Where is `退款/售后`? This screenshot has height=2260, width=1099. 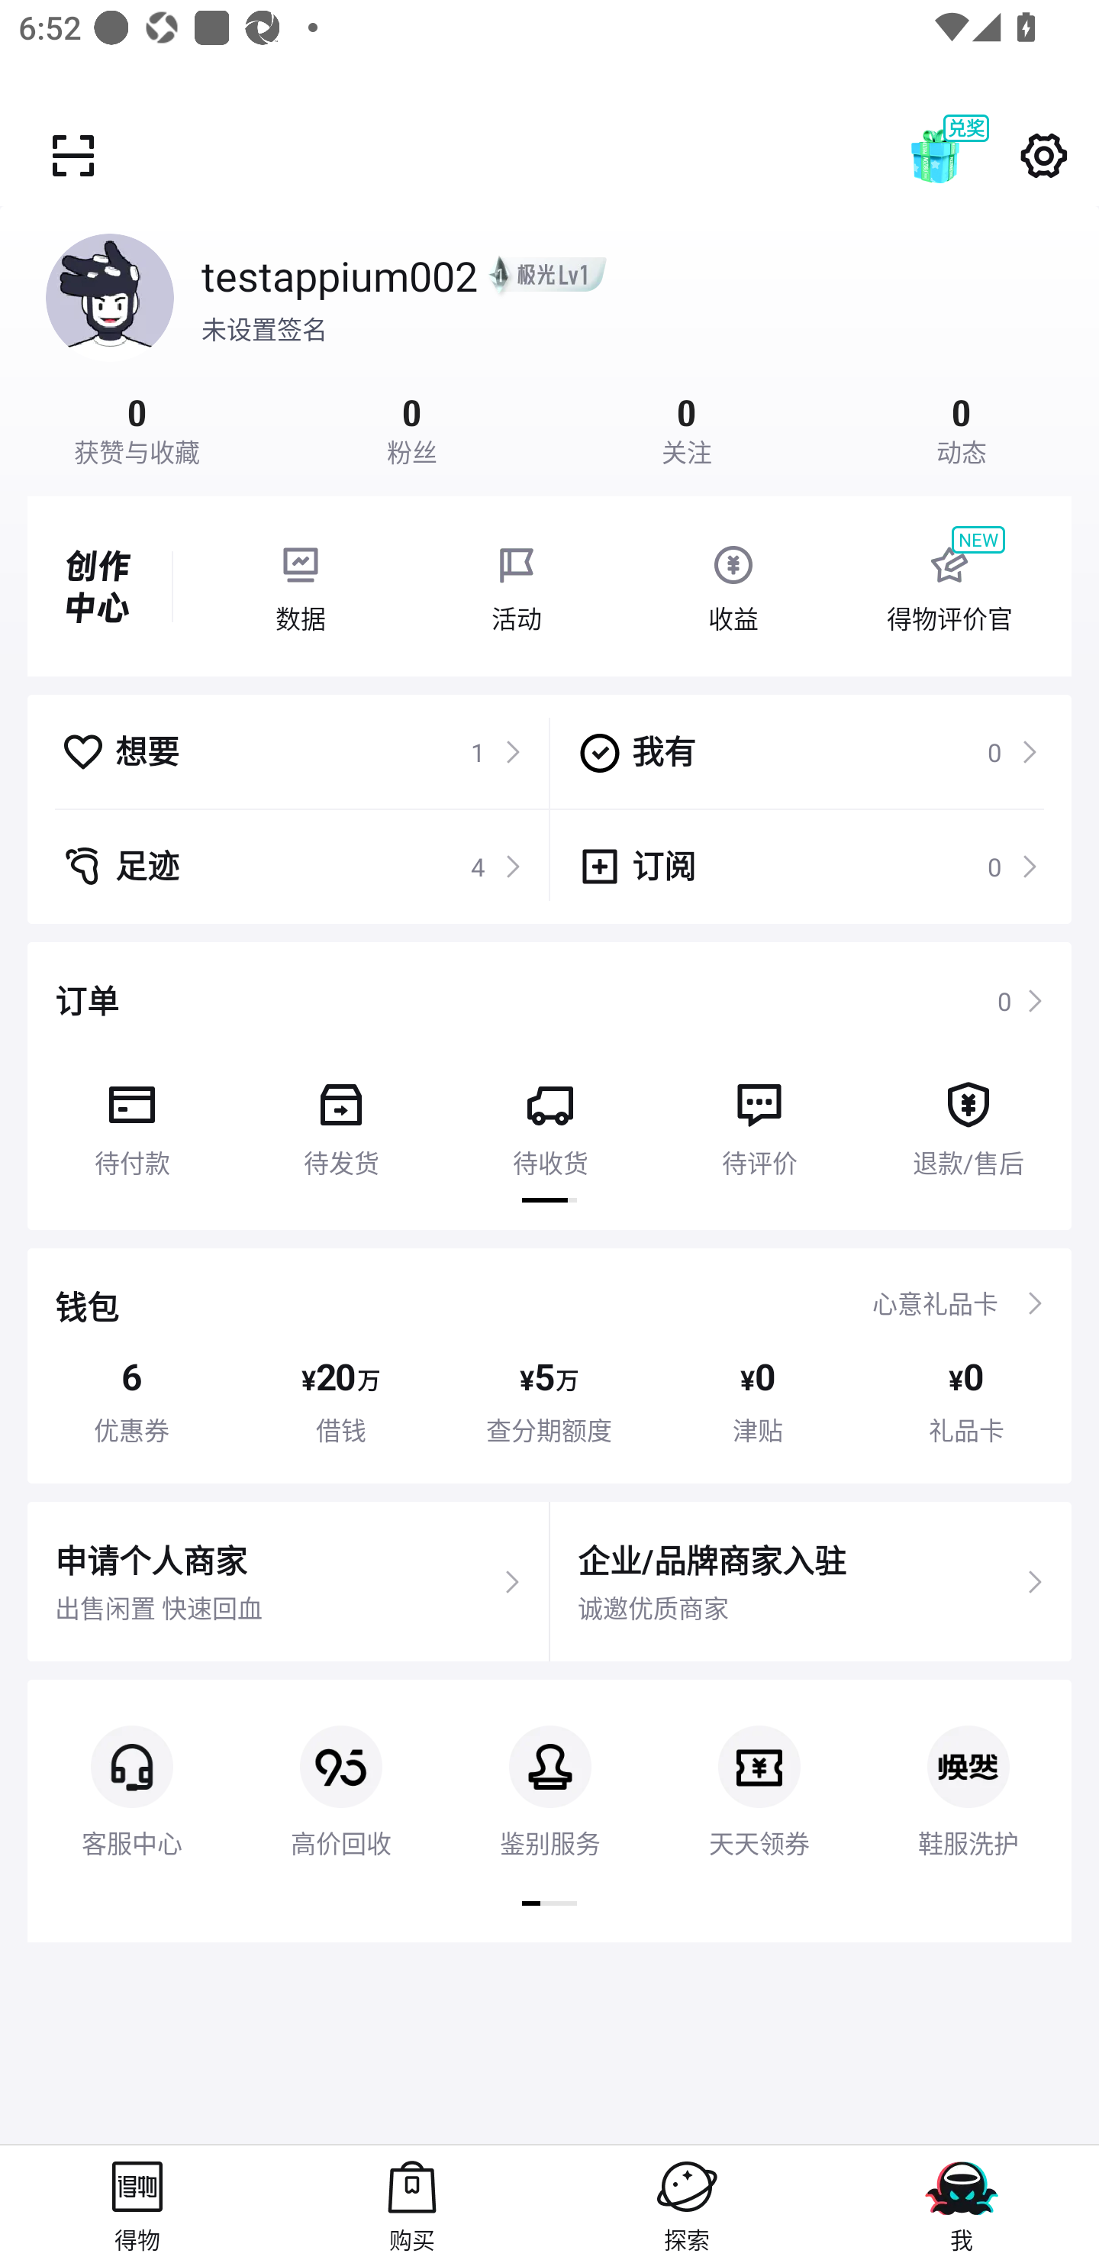 退款/售后 is located at coordinates (968, 1119).